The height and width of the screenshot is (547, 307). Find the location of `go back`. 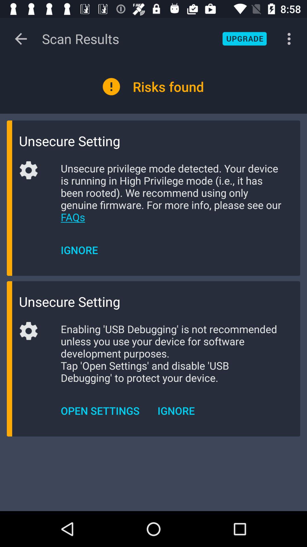

go back is located at coordinates (21, 39).